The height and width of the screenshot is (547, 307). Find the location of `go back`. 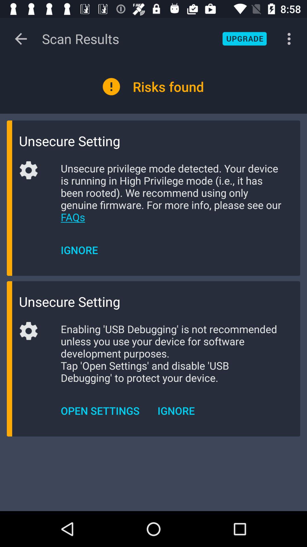

go back is located at coordinates (21, 39).